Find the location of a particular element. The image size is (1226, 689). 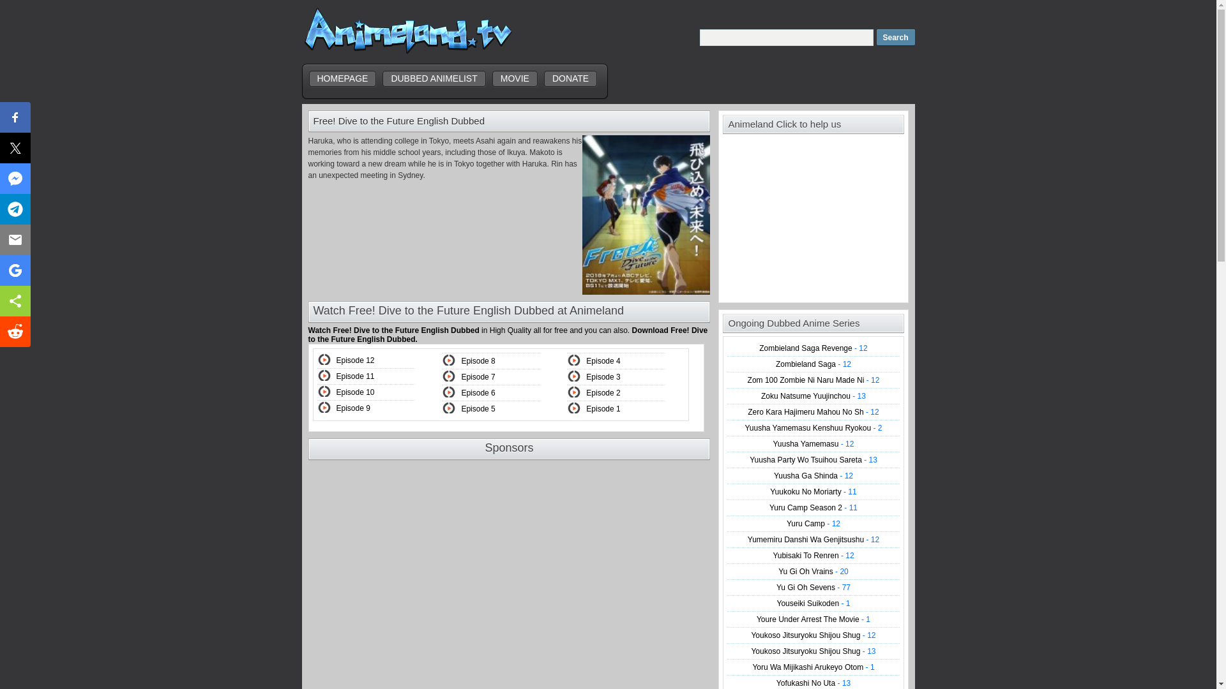

Yuusha Yamemasu - 12 is located at coordinates (812, 444).